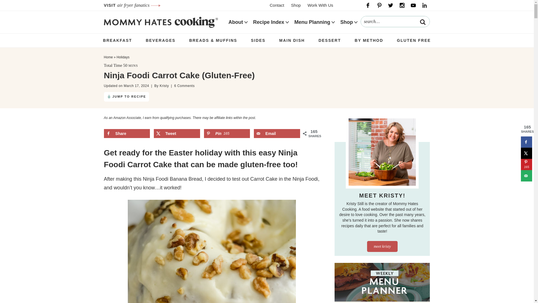 This screenshot has width=538, height=303. What do you see at coordinates (235, 22) in the screenshot?
I see `About` at bounding box center [235, 22].